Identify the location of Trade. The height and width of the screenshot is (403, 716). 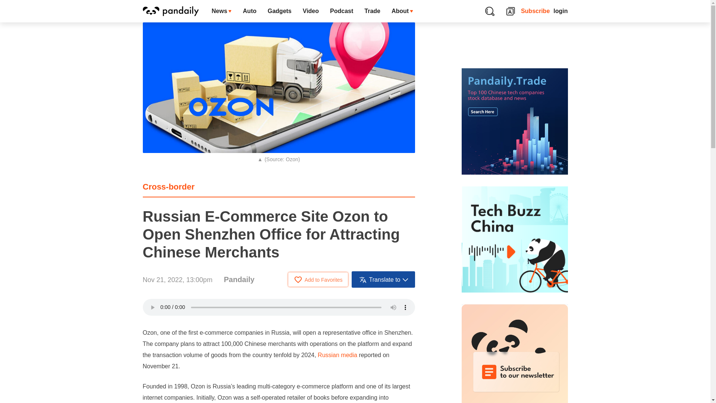
(372, 11).